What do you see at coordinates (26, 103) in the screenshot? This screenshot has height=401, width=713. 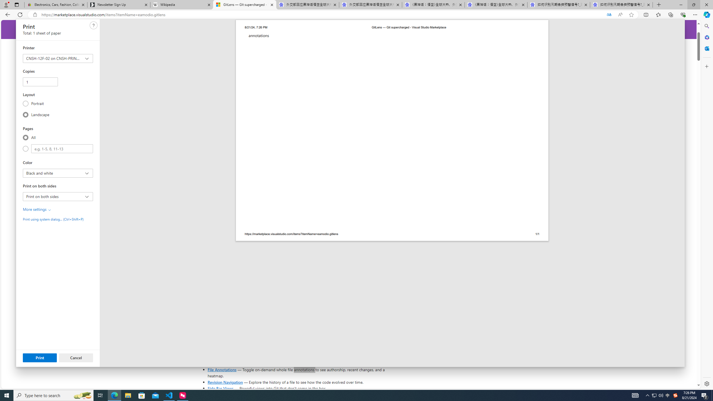 I see `Portrait` at bounding box center [26, 103].